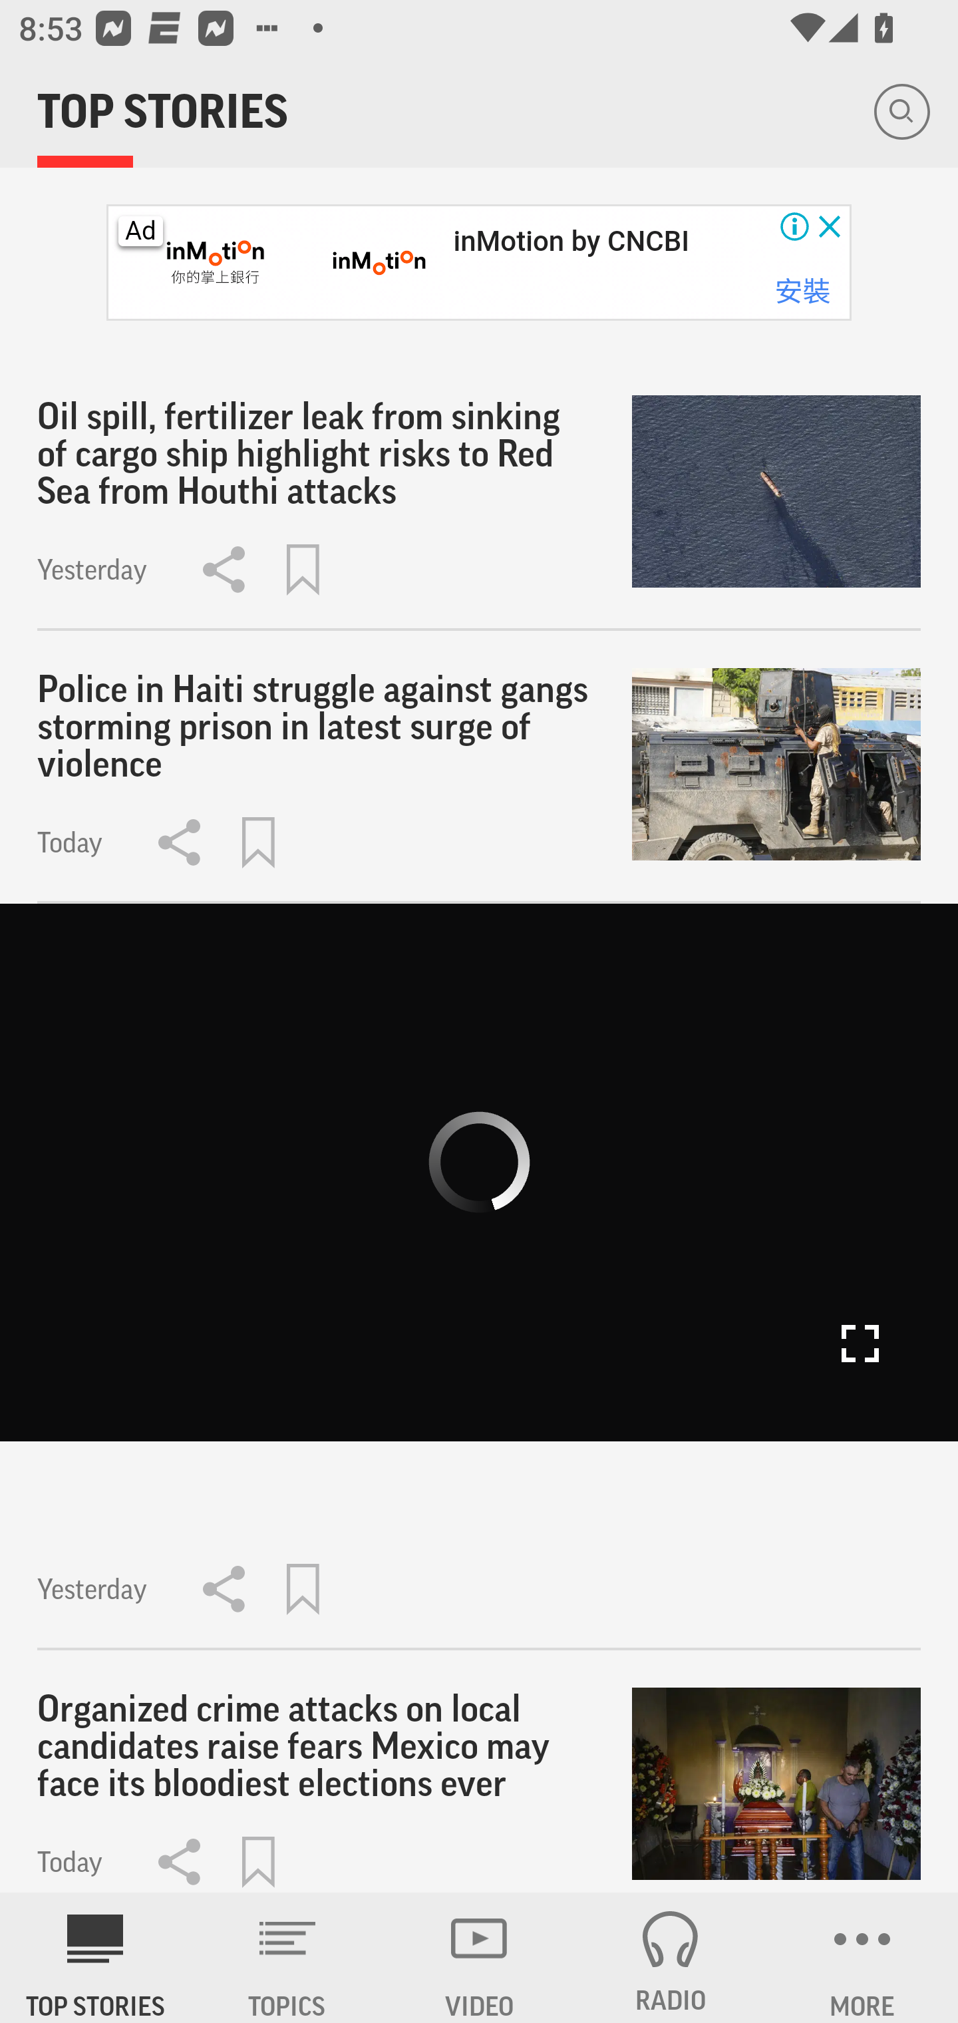 This screenshot has height=2023, width=958. Describe the element at coordinates (671, 1958) in the screenshot. I see `RADIO` at that location.